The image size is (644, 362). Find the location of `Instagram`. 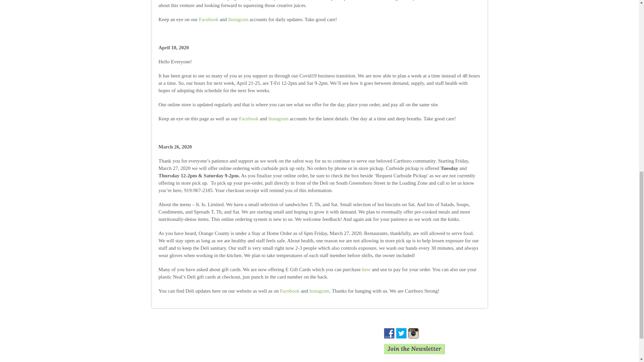

Instagram is located at coordinates (278, 119).